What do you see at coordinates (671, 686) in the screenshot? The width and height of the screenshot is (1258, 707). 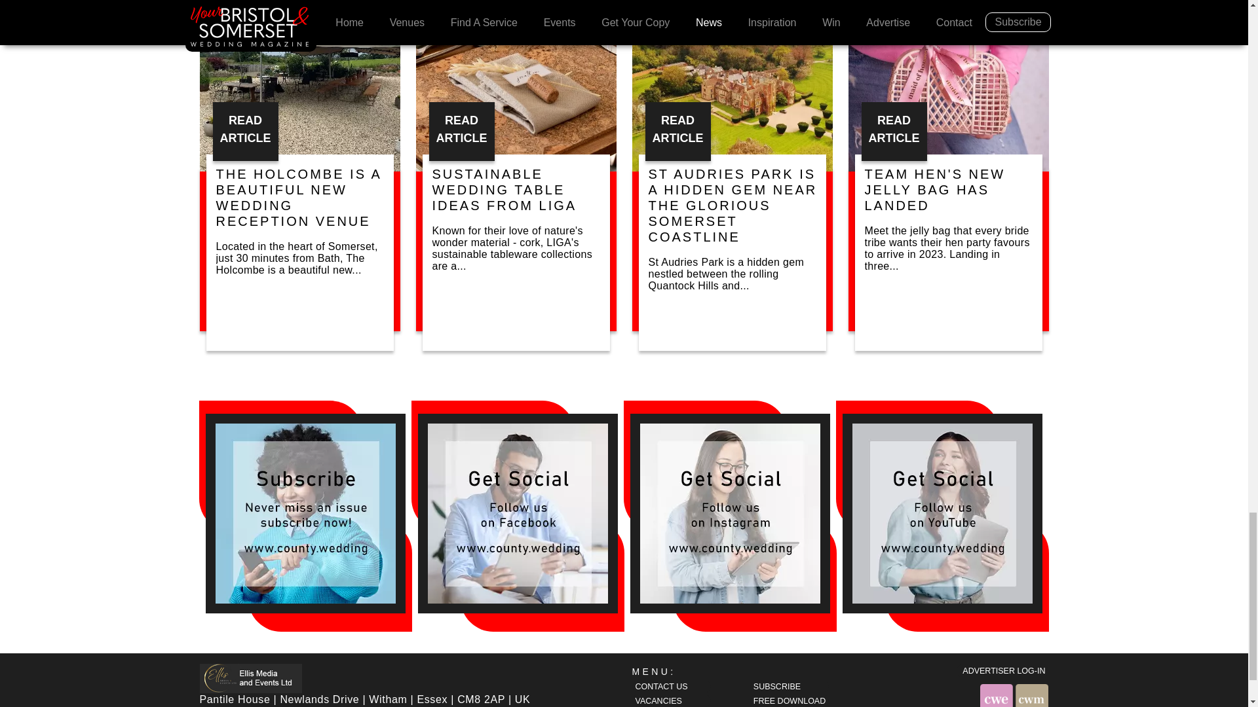 I see `CONTACT US` at bounding box center [671, 686].